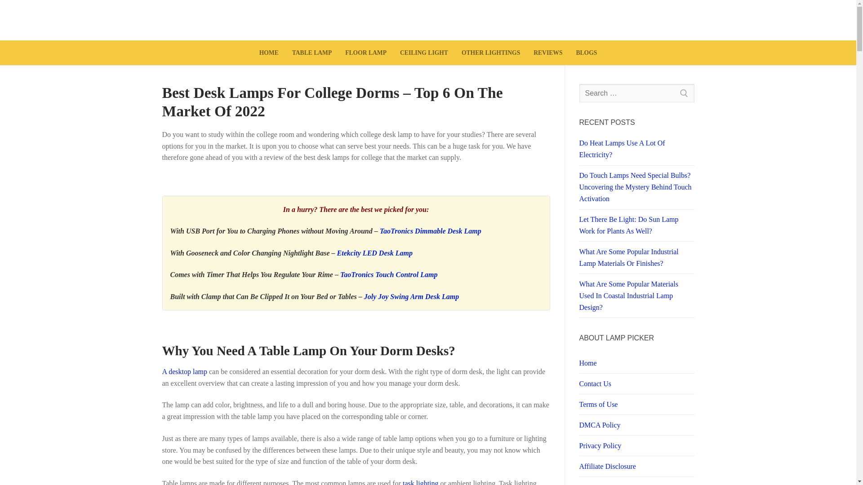  What do you see at coordinates (269, 53) in the screenshot?
I see `HOME` at bounding box center [269, 53].